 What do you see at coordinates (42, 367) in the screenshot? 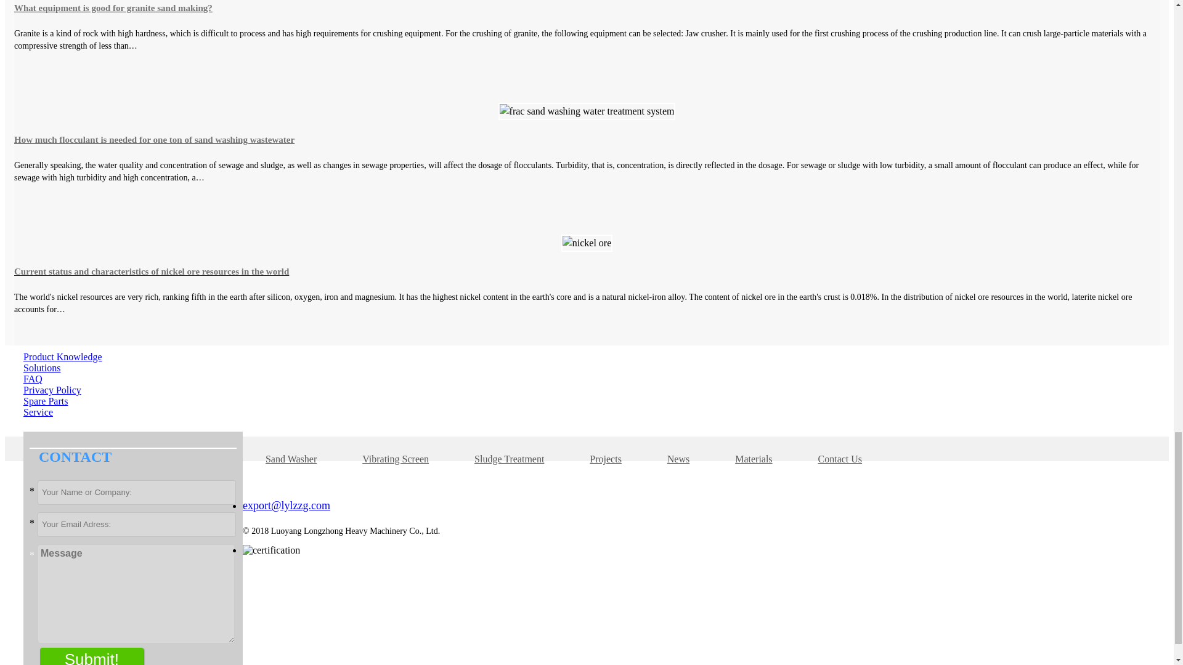
I see `Solutions` at bounding box center [42, 367].